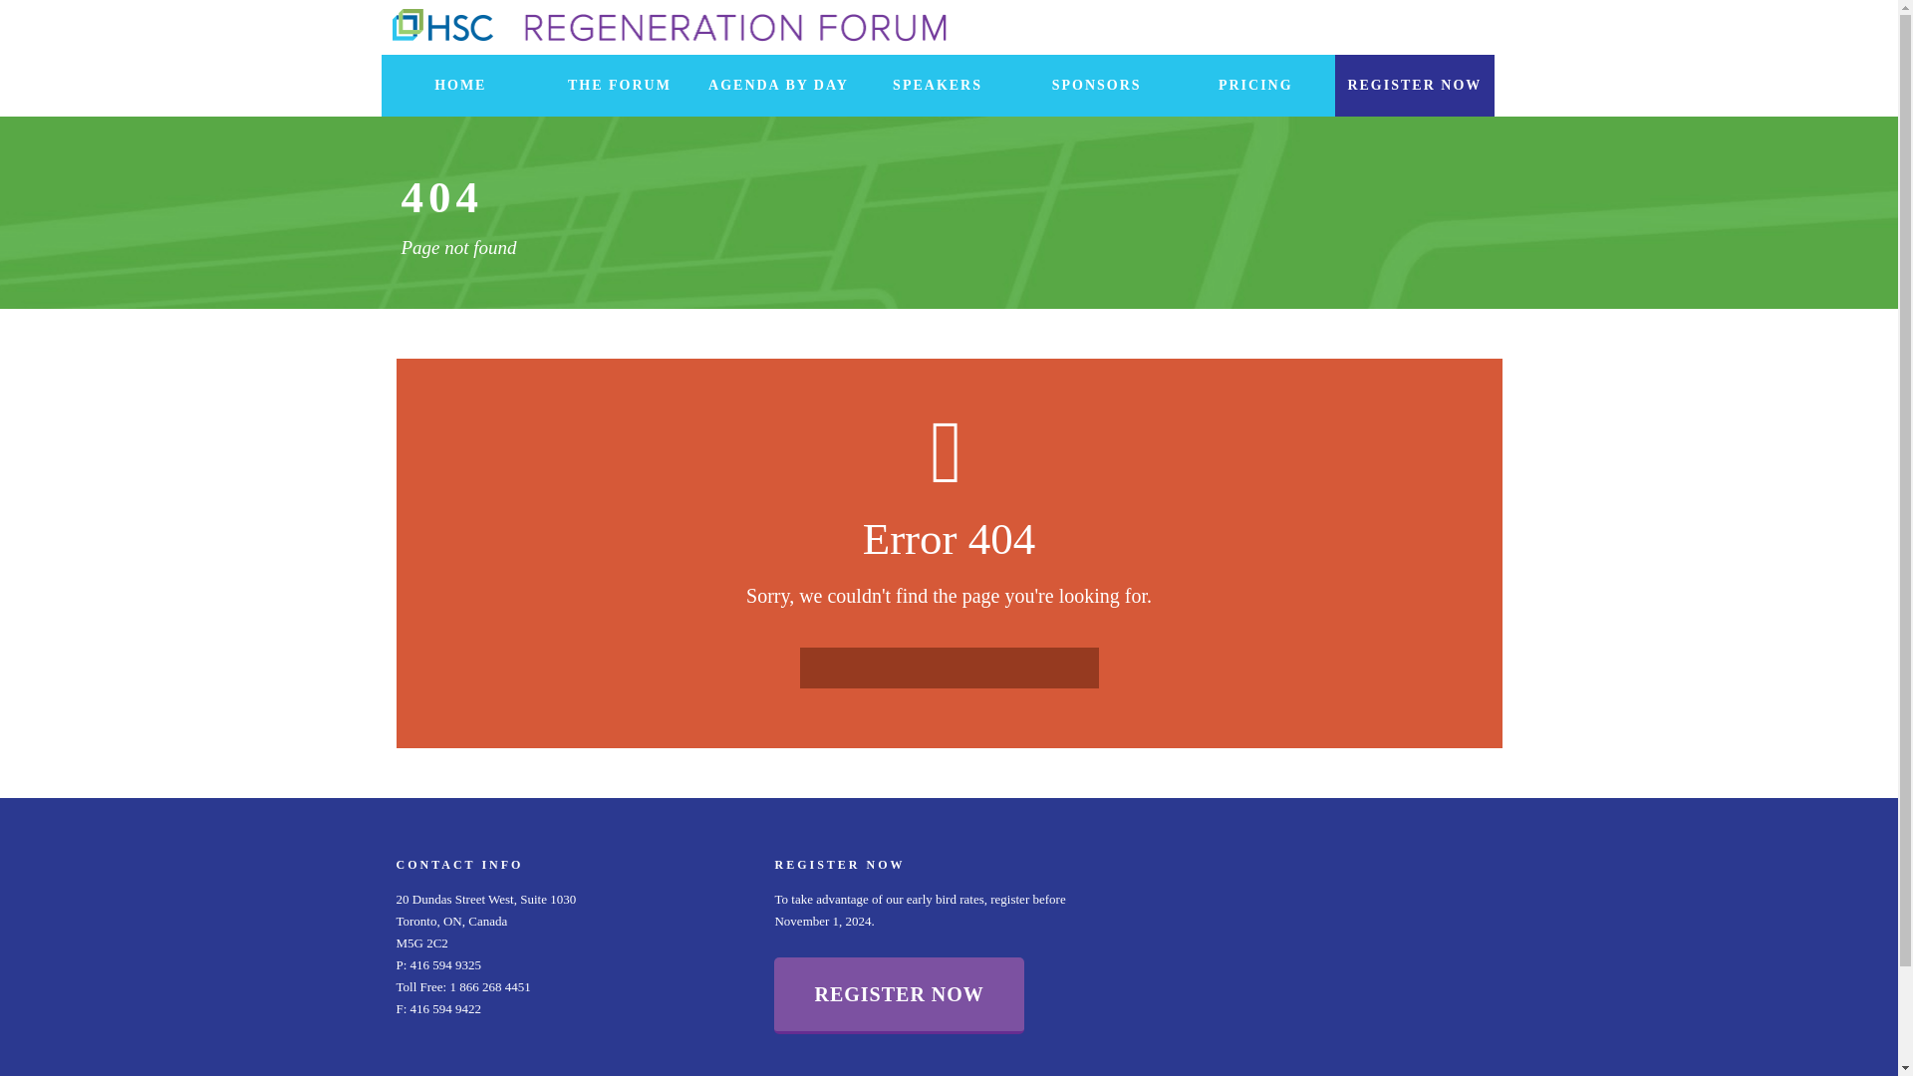 The height and width of the screenshot is (1076, 1913). What do you see at coordinates (620, 86) in the screenshot?
I see `THE FORUM` at bounding box center [620, 86].